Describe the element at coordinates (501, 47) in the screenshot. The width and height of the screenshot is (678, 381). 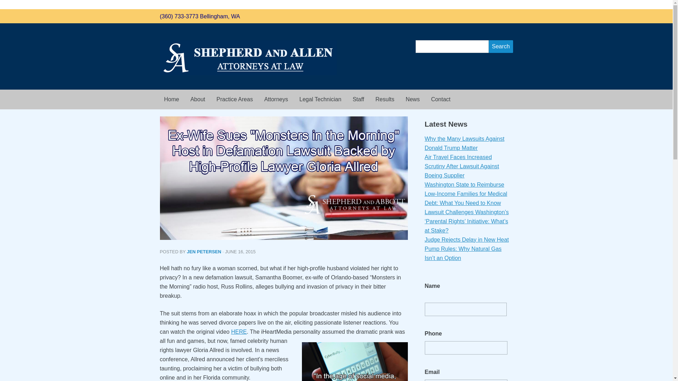
I see `Search` at that location.